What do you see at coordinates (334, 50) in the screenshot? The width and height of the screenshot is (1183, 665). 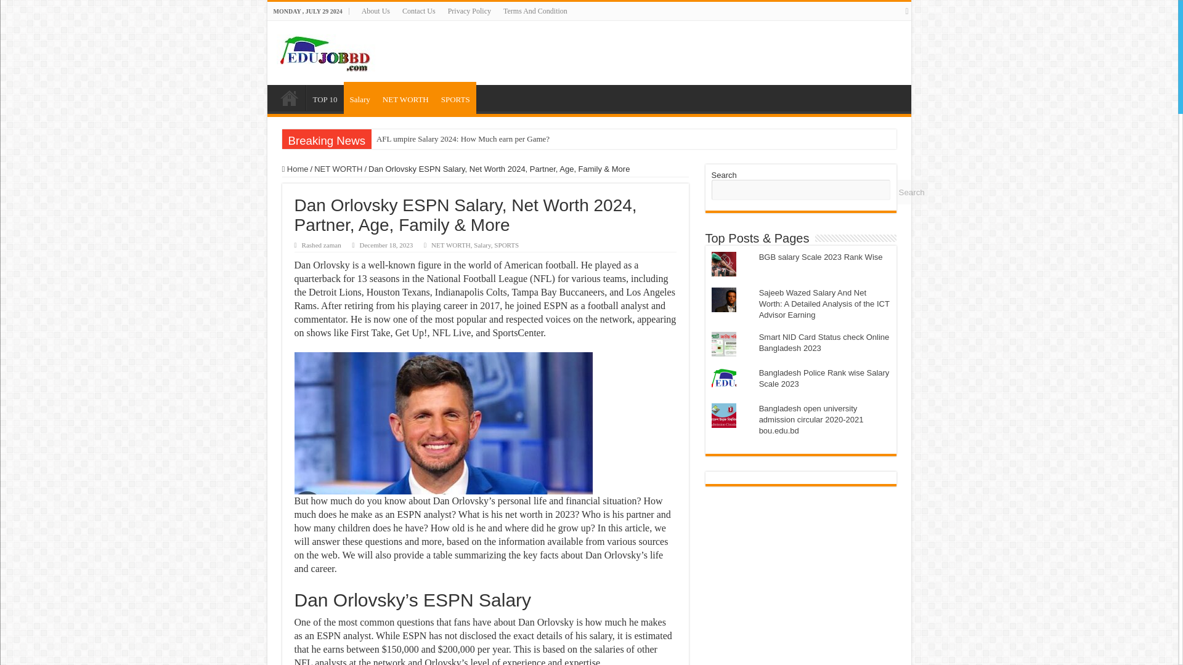 I see `Edu Job Bd` at bounding box center [334, 50].